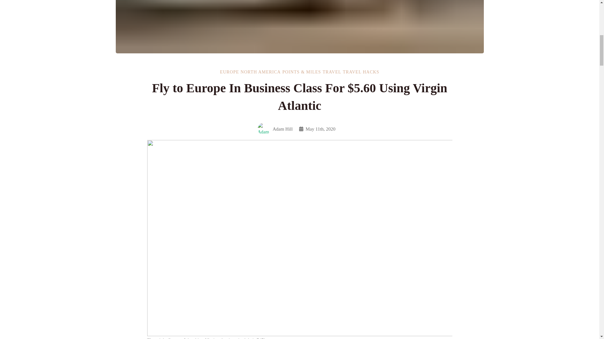 This screenshot has width=604, height=339. Describe the element at coordinates (361, 72) in the screenshot. I see `TRAVEL HACKS` at that location.